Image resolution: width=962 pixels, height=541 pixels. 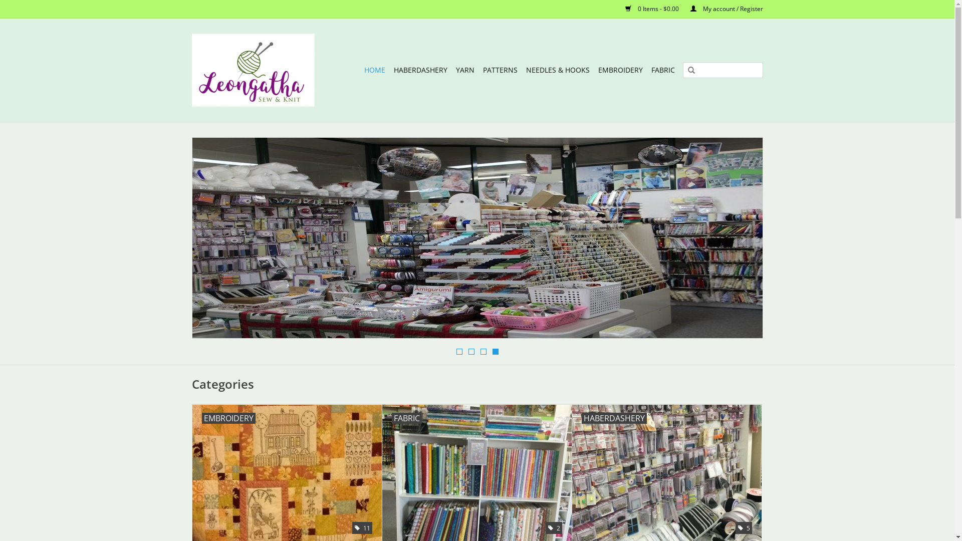 What do you see at coordinates (374, 70) in the screenshot?
I see `HOME` at bounding box center [374, 70].